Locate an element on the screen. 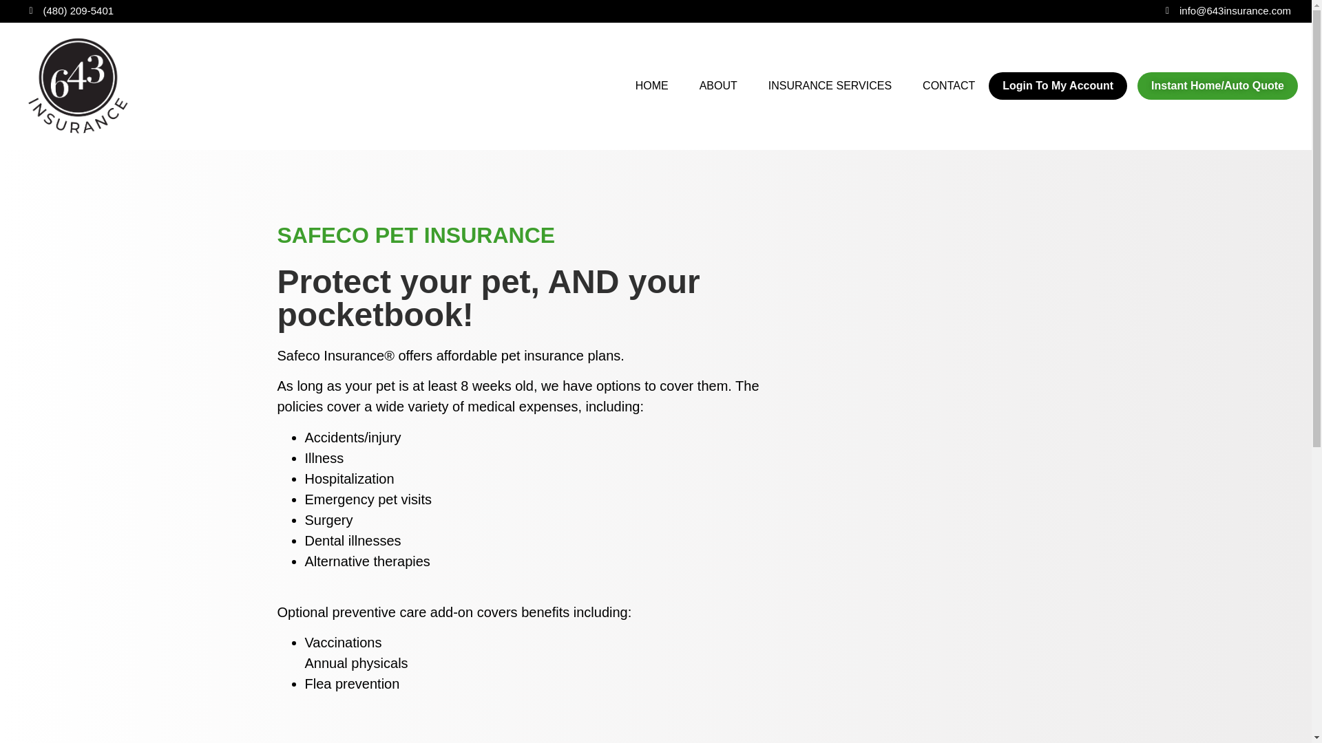 This screenshot has width=1322, height=743. Login To My Account is located at coordinates (1058, 85).